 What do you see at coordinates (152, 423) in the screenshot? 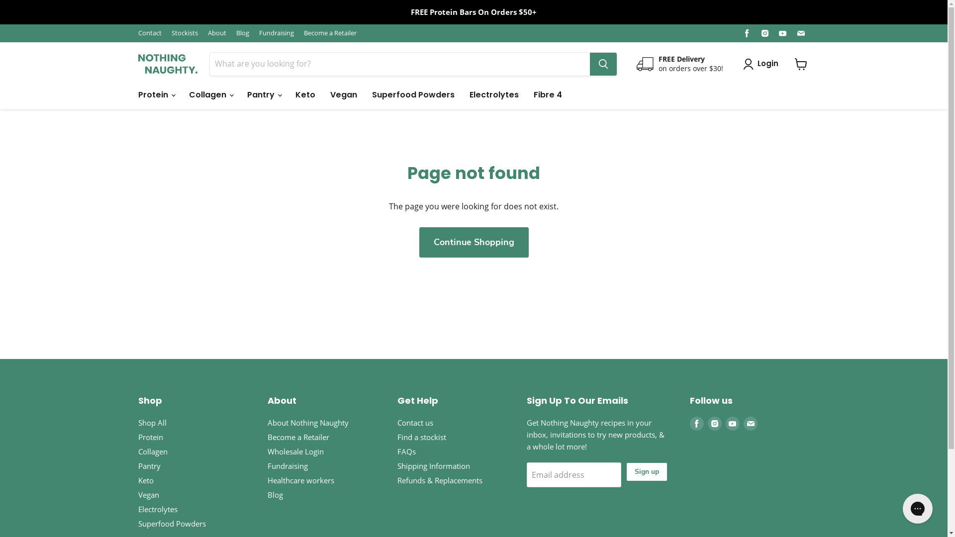
I see `Shop All` at bounding box center [152, 423].